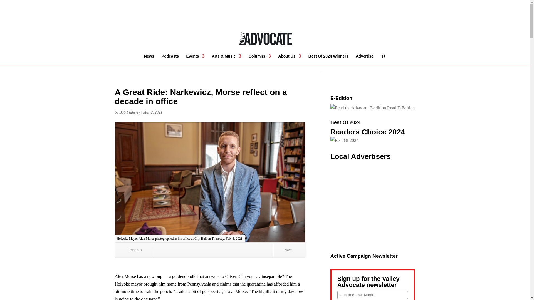  Describe the element at coordinates (130, 112) in the screenshot. I see `Posts by Bob Flaherty` at that location.